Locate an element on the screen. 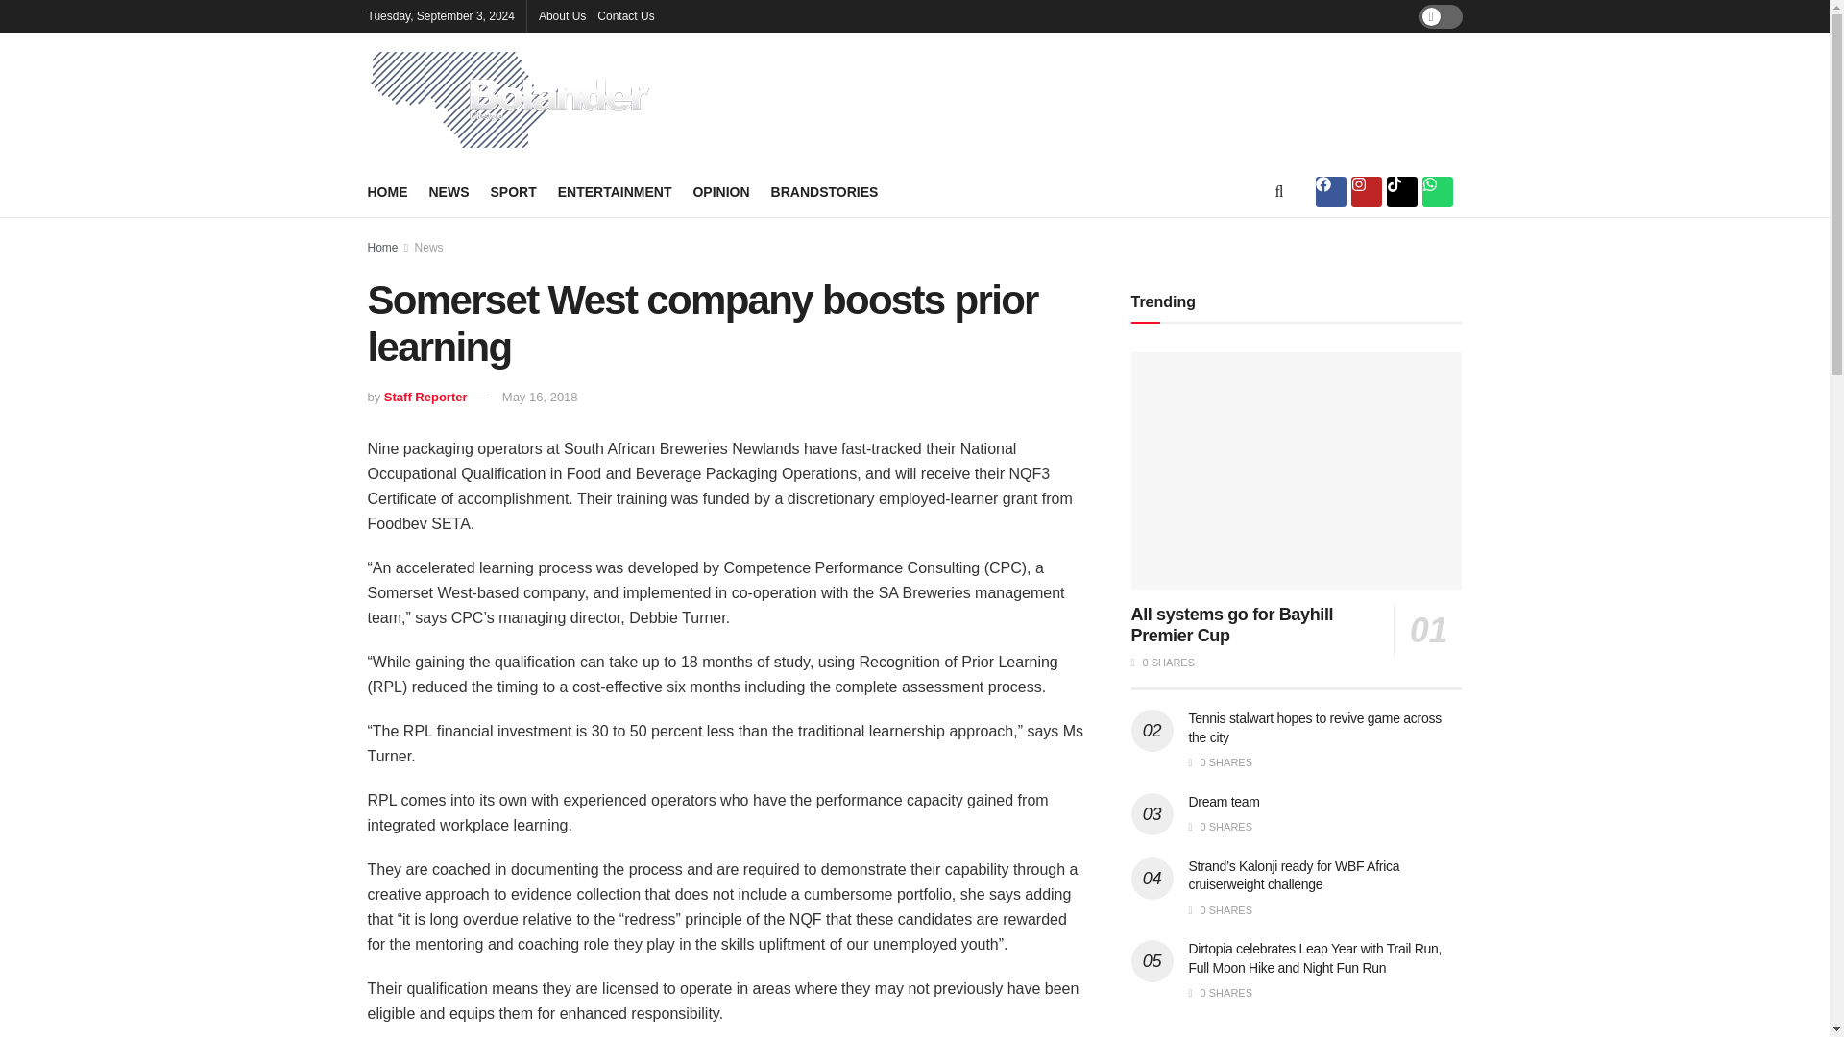 The height and width of the screenshot is (1037, 1844). Staff Reporter is located at coordinates (425, 398).